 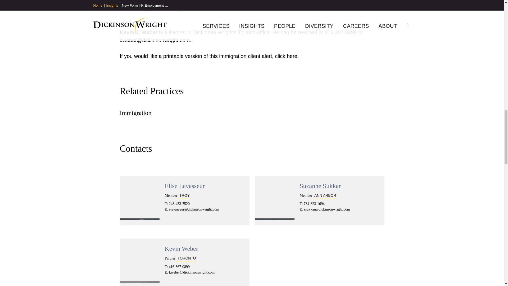 I want to click on Suzanne Sukkar, so click(x=320, y=186).